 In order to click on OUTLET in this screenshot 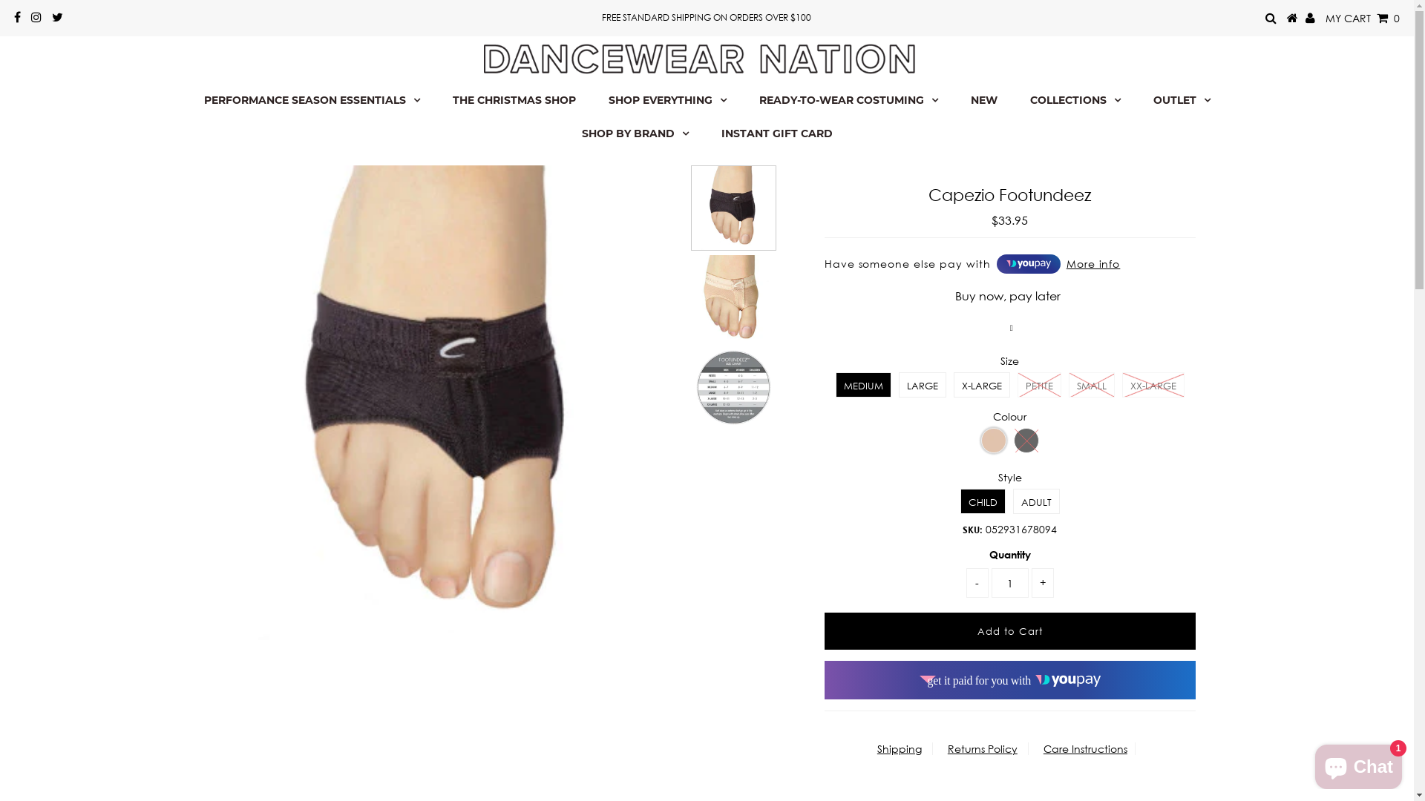, I will do `click(1182, 101)`.